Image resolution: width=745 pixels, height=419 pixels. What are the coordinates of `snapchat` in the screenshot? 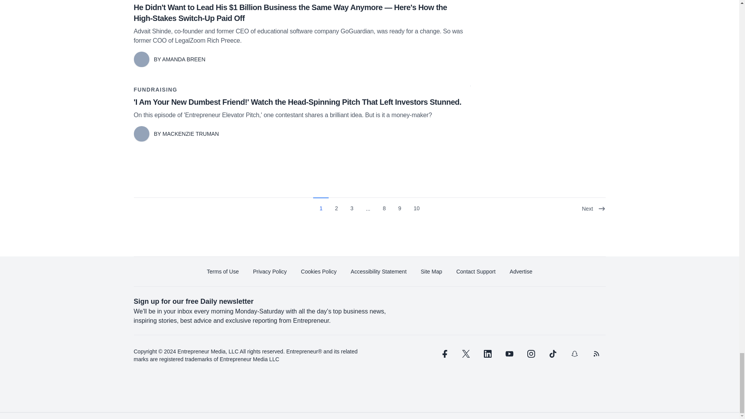 It's located at (574, 353).